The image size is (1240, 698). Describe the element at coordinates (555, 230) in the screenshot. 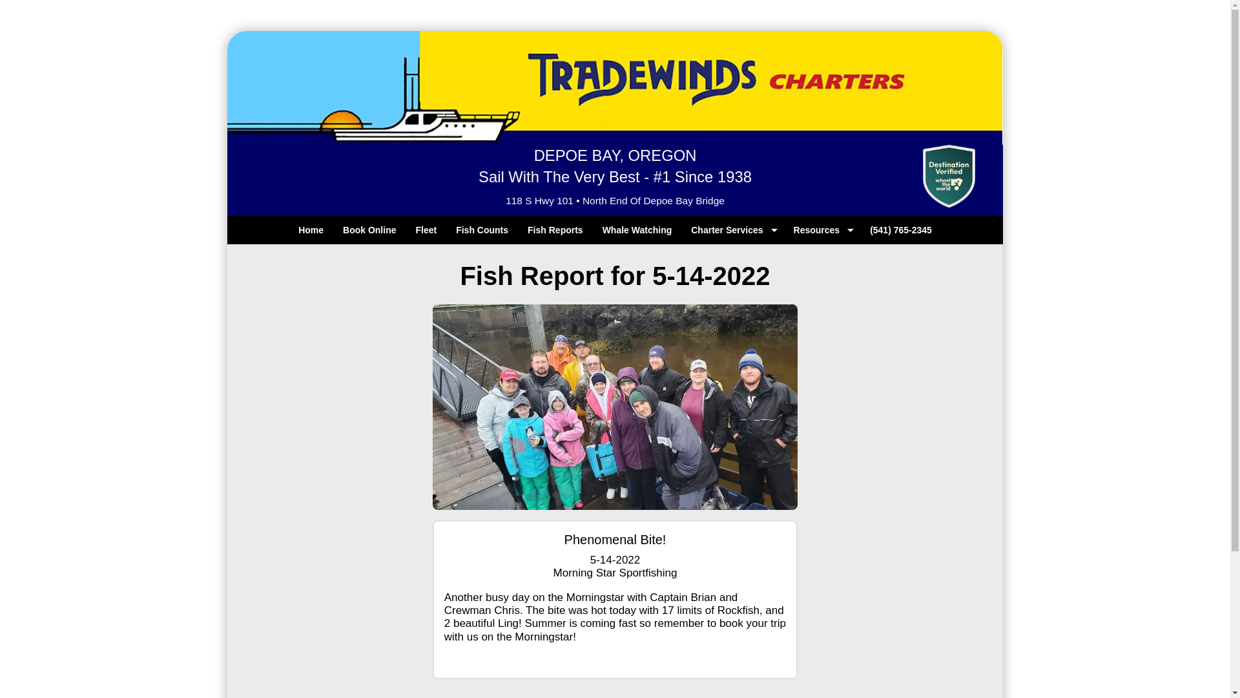

I see `Fish Reports` at that location.